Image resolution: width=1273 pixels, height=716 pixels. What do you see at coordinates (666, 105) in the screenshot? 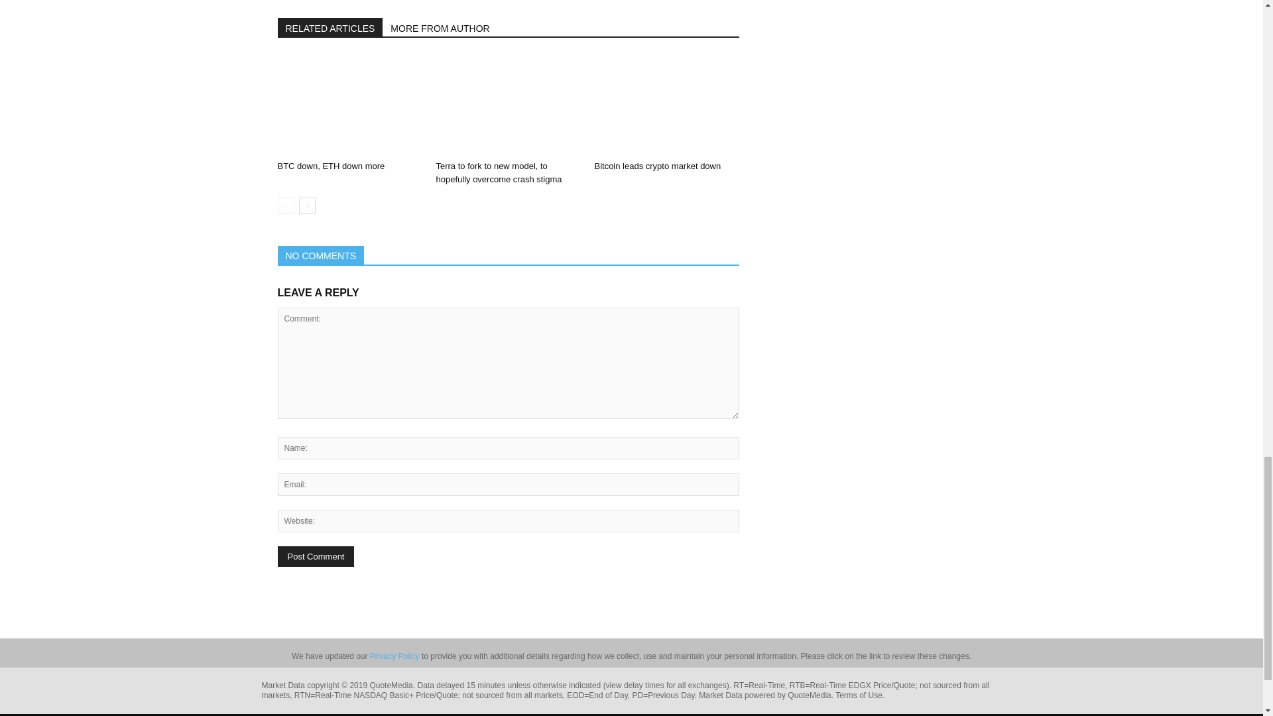
I see `Bitcoin leads crypto market down` at bounding box center [666, 105].